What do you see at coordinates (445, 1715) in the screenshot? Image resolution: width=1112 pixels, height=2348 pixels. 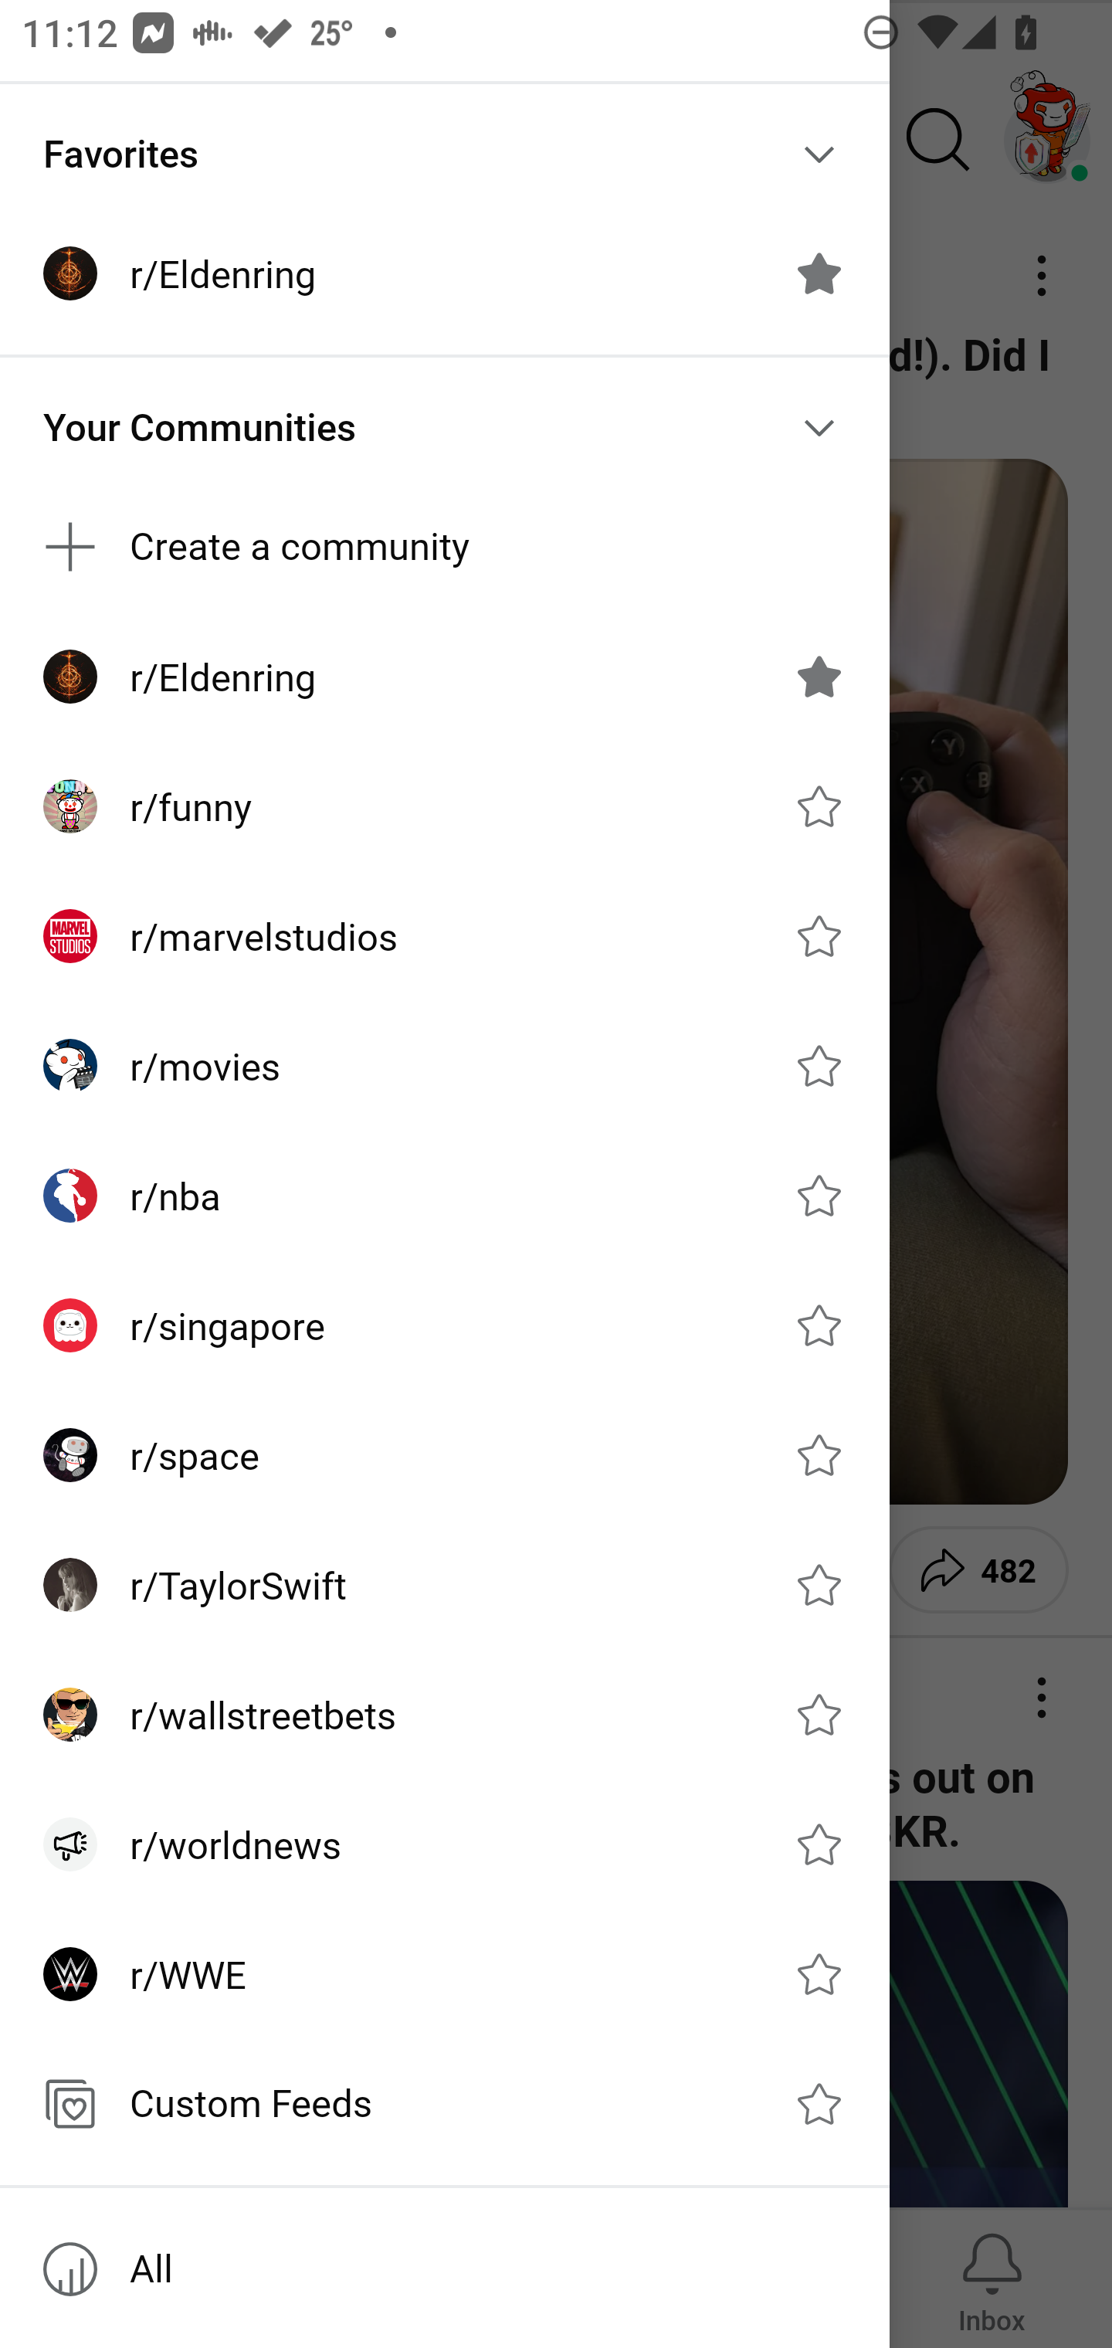 I see `r/wallstreetbets Favorite r/wallstreetbets` at bounding box center [445, 1715].